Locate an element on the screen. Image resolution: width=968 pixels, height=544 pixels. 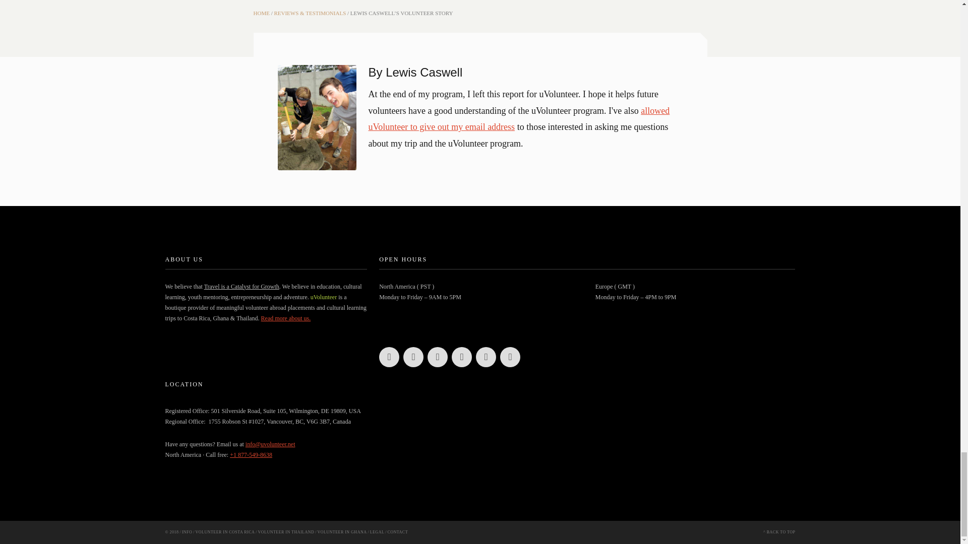
Instagram is located at coordinates (389, 357).